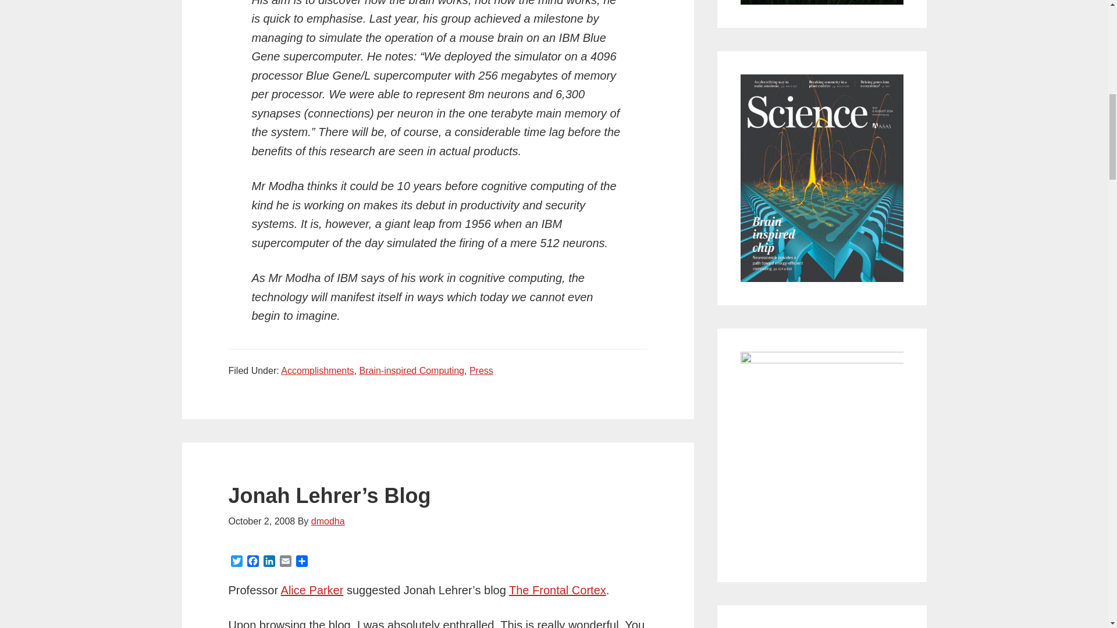 The width and height of the screenshot is (1117, 628). What do you see at coordinates (236, 562) in the screenshot?
I see `Twitter` at bounding box center [236, 562].